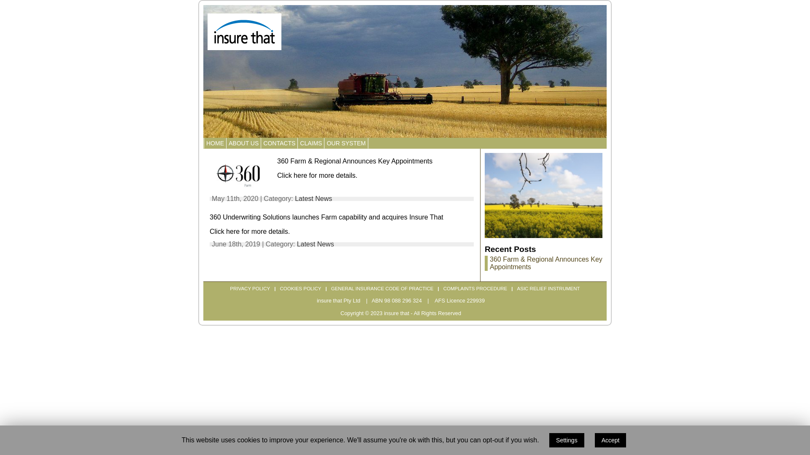 This screenshot has width=810, height=455. Describe the element at coordinates (475, 289) in the screenshot. I see `COMPLAINTS PROCEDURE` at that location.